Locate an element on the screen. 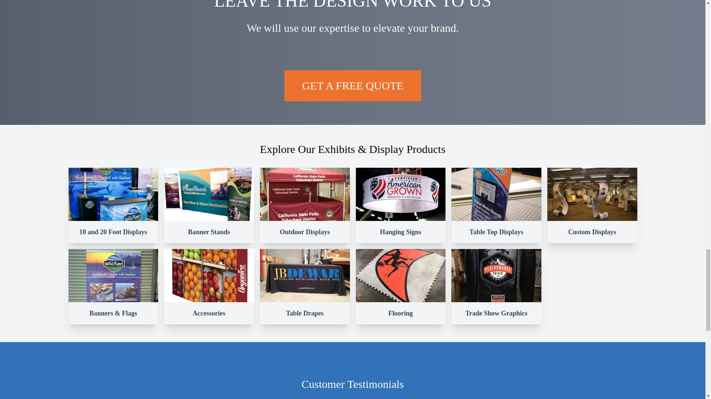 The width and height of the screenshot is (711, 399). Banner Stands is located at coordinates (209, 205).